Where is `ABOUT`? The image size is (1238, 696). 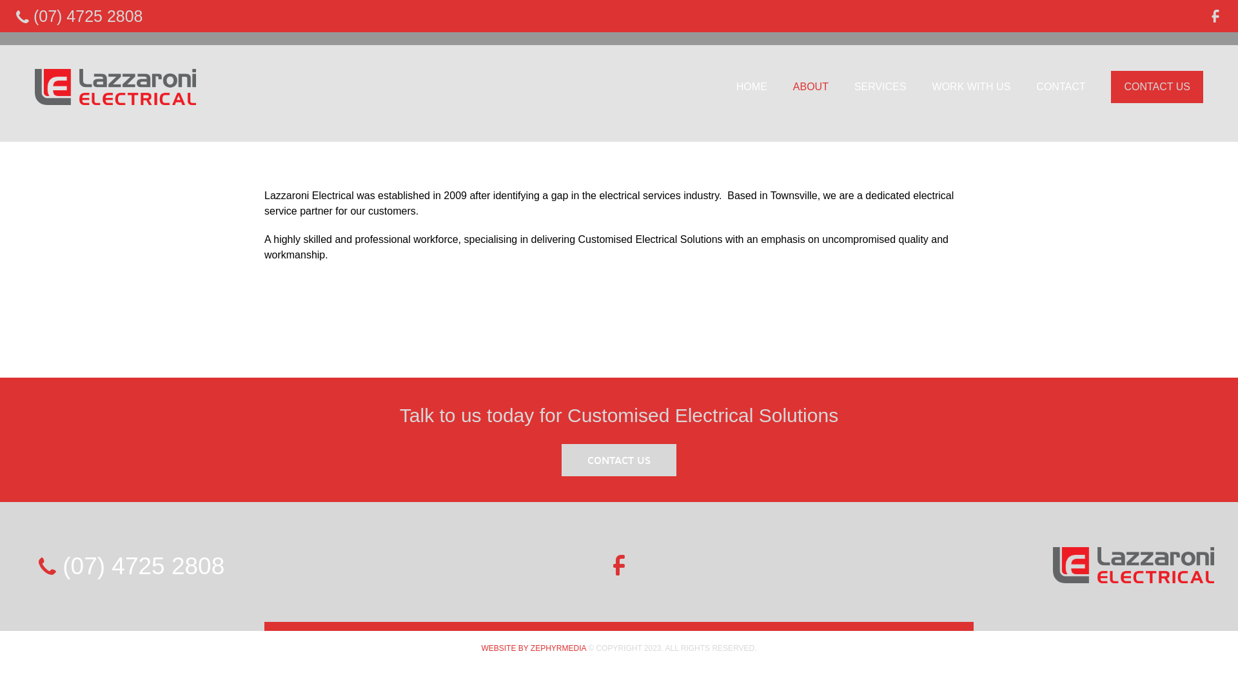
ABOUT is located at coordinates (811, 87).